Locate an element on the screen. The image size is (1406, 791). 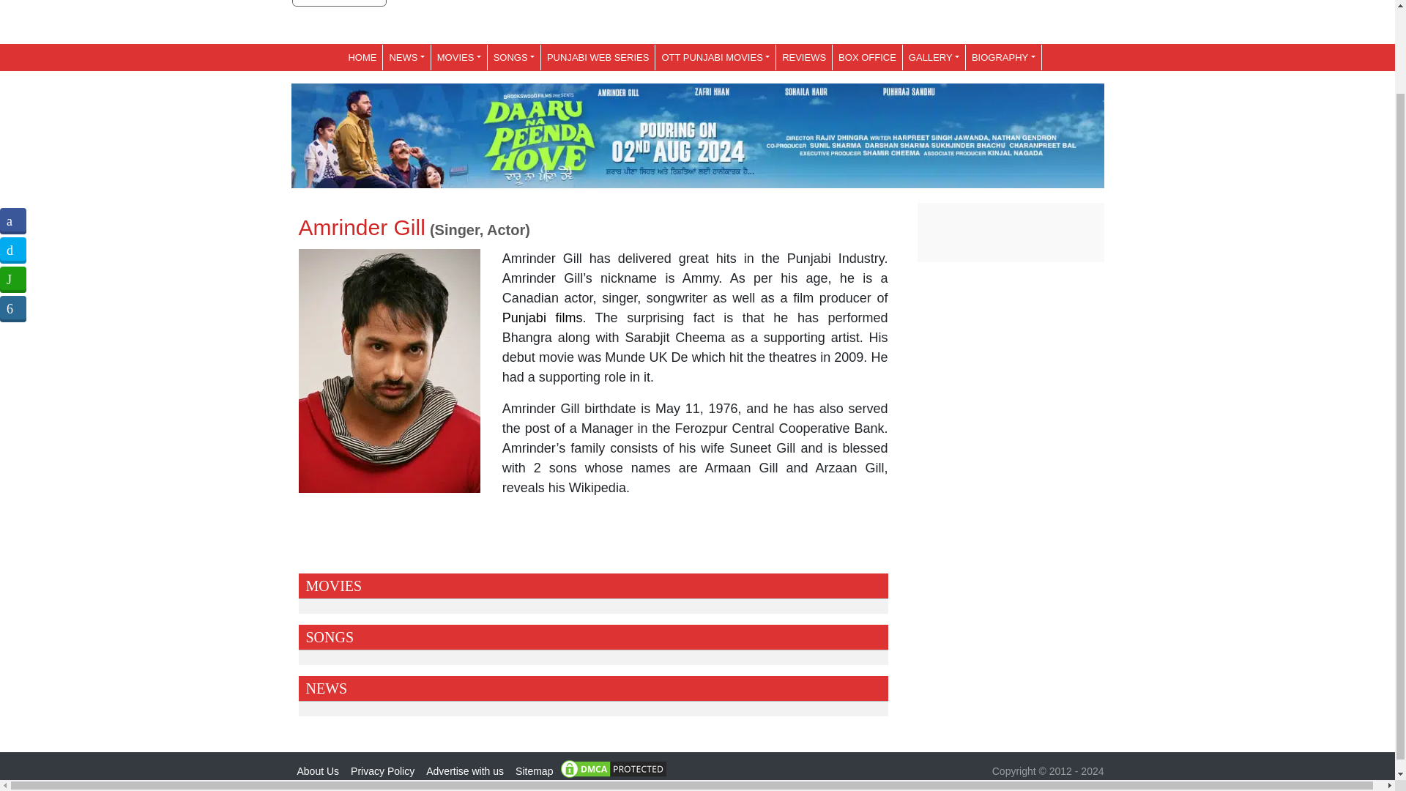
BIOGRAPHY is located at coordinates (1003, 57).